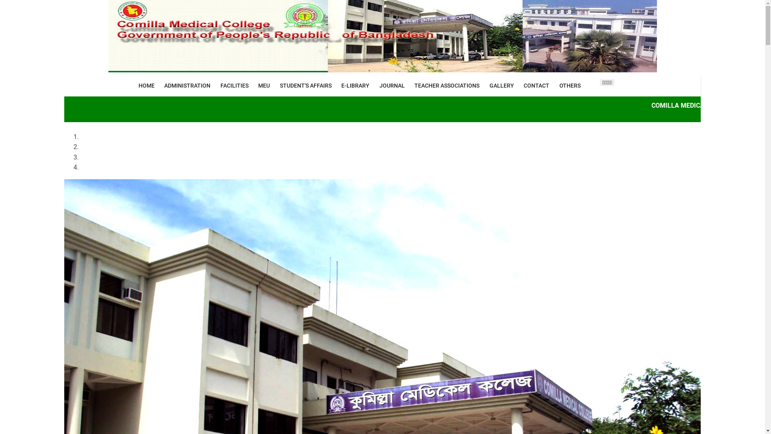 The height and width of the screenshot is (434, 771). I want to click on JOURNAL, so click(392, 86).